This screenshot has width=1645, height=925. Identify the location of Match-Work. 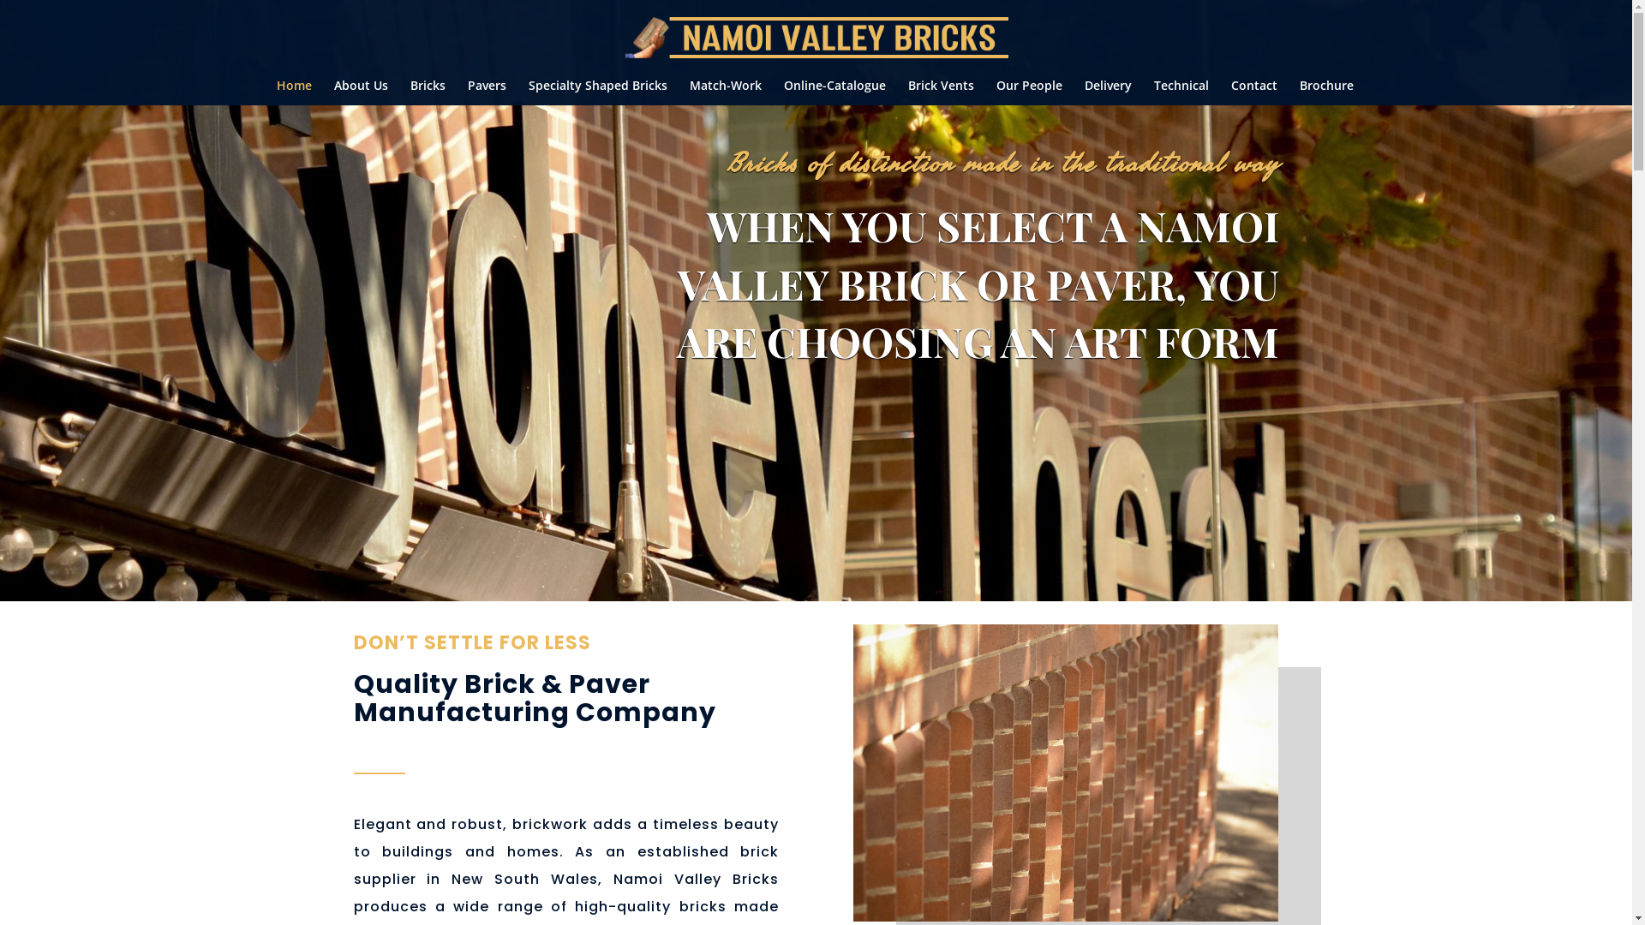
(726, 92).